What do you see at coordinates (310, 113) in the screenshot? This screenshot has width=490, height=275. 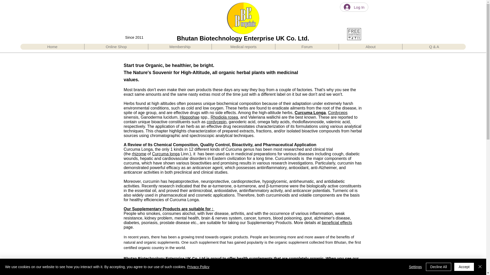 I see `Curcuma Longa` at bounding box center [310, 113].